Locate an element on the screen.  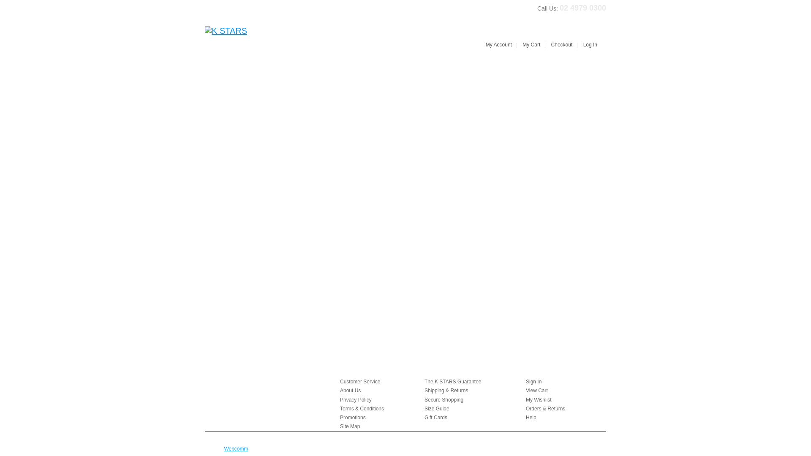
Subscribe is located at coordinates (447, 173).